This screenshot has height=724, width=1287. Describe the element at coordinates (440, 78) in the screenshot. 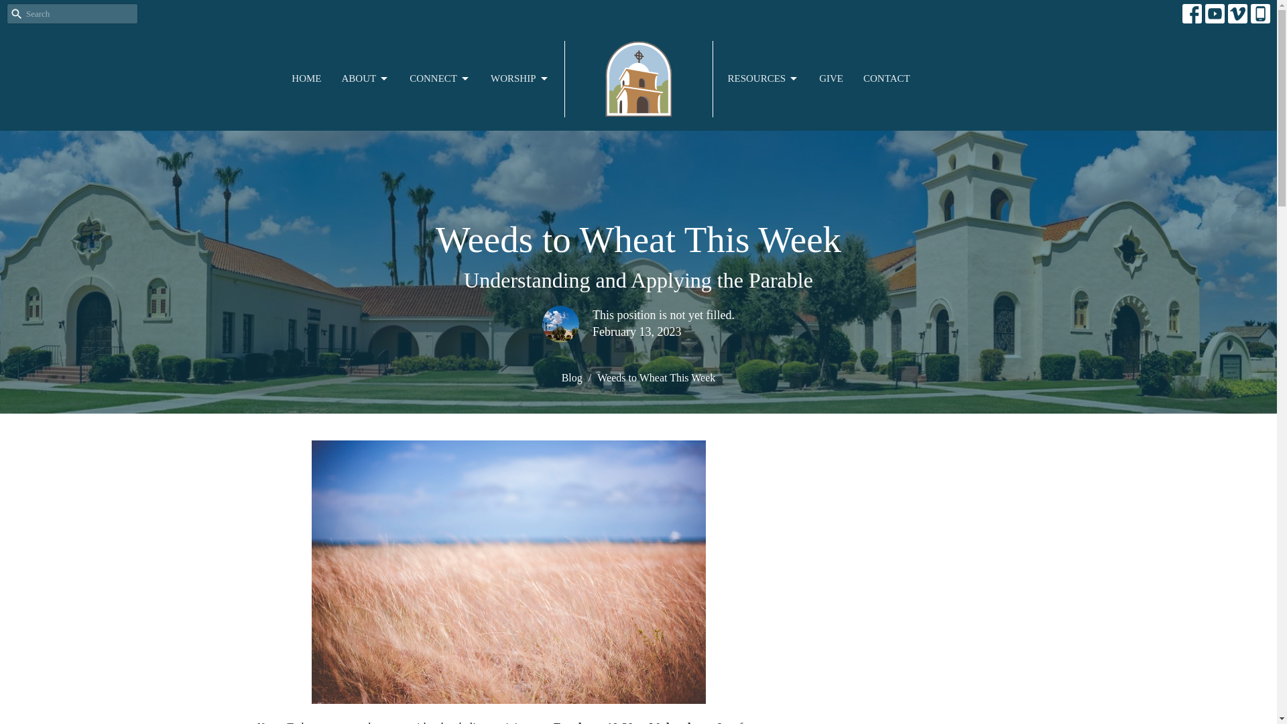

I see `CONNECT` at that location.